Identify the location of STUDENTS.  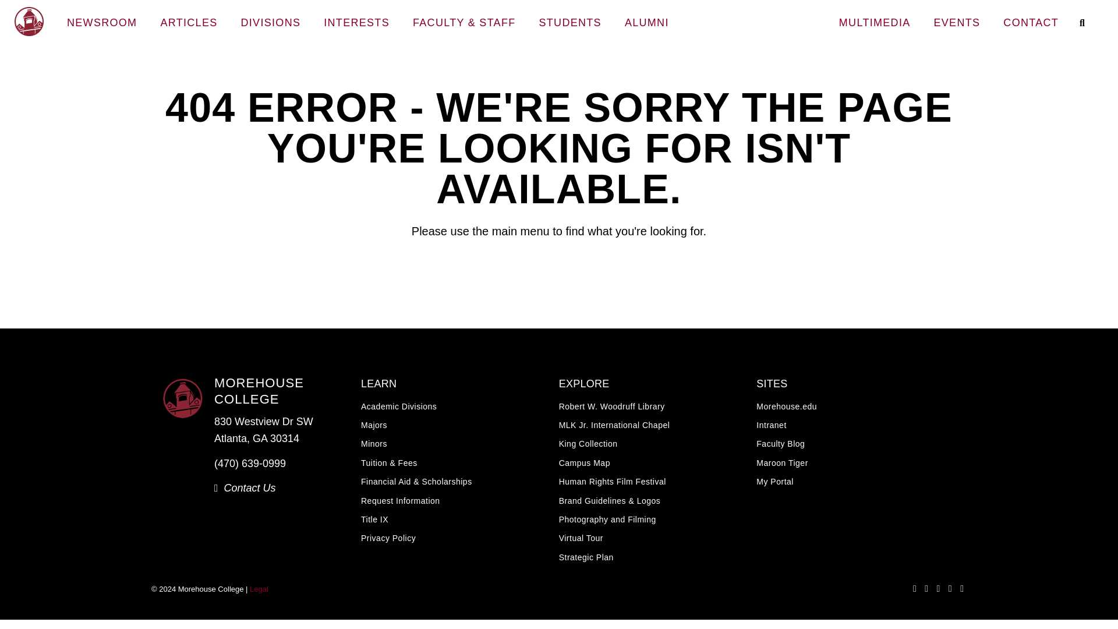
(570, 23).